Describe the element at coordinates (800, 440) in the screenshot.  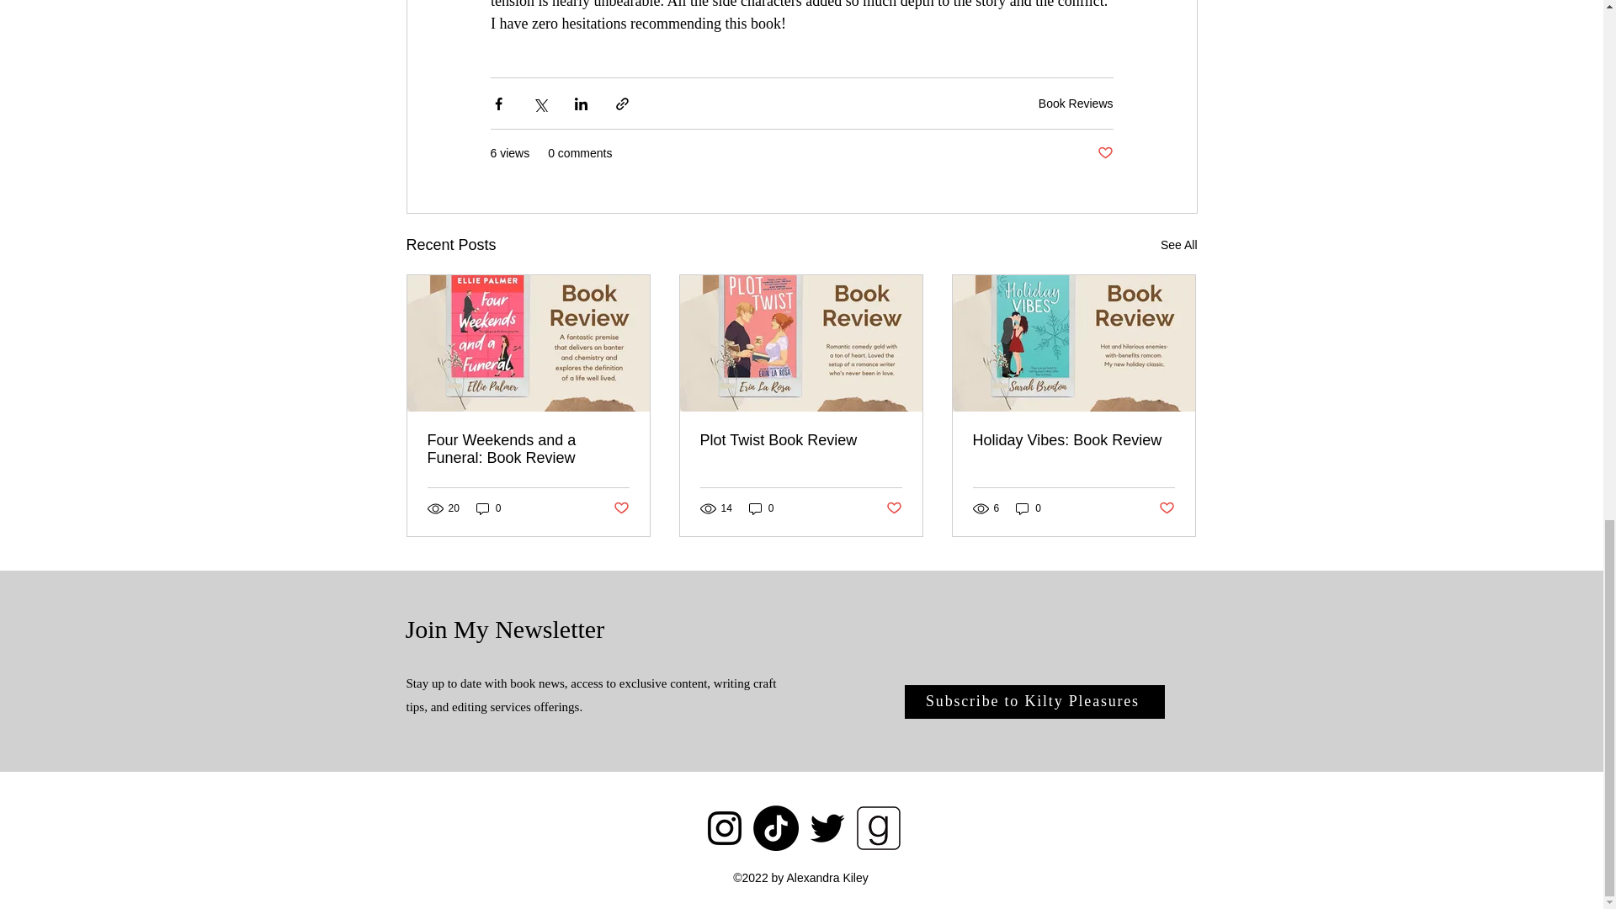
I see `Plot Twist Book Review` at that location.